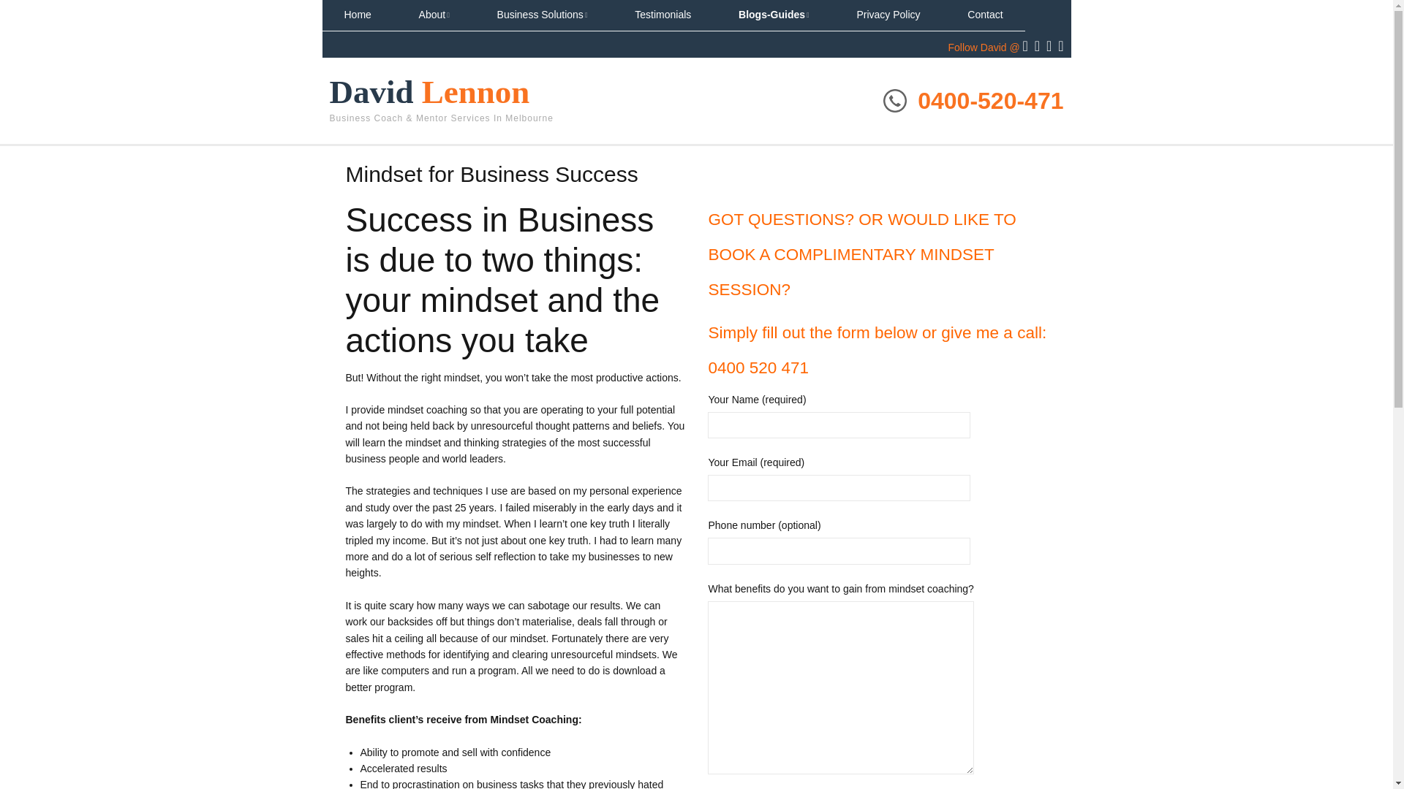 The width and height of the screenshot is (1404, 789). Describe the element at coordinates (434, 15) in the screenshot. I see `About` at that location.